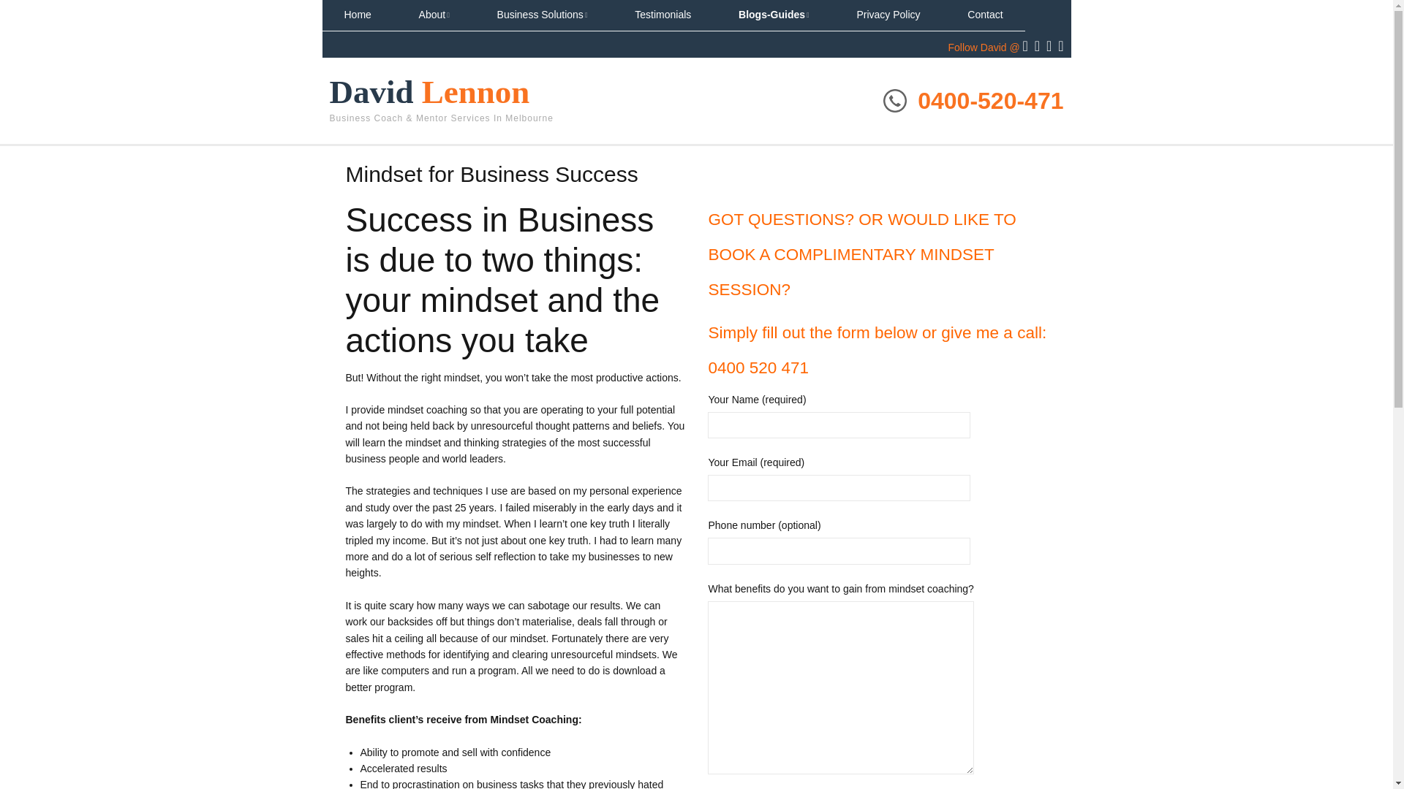 The width and height of the screenshot is (1404, 789). Describe the element at coordinates (434, 15) in the screenshot. I see `About` at that location.